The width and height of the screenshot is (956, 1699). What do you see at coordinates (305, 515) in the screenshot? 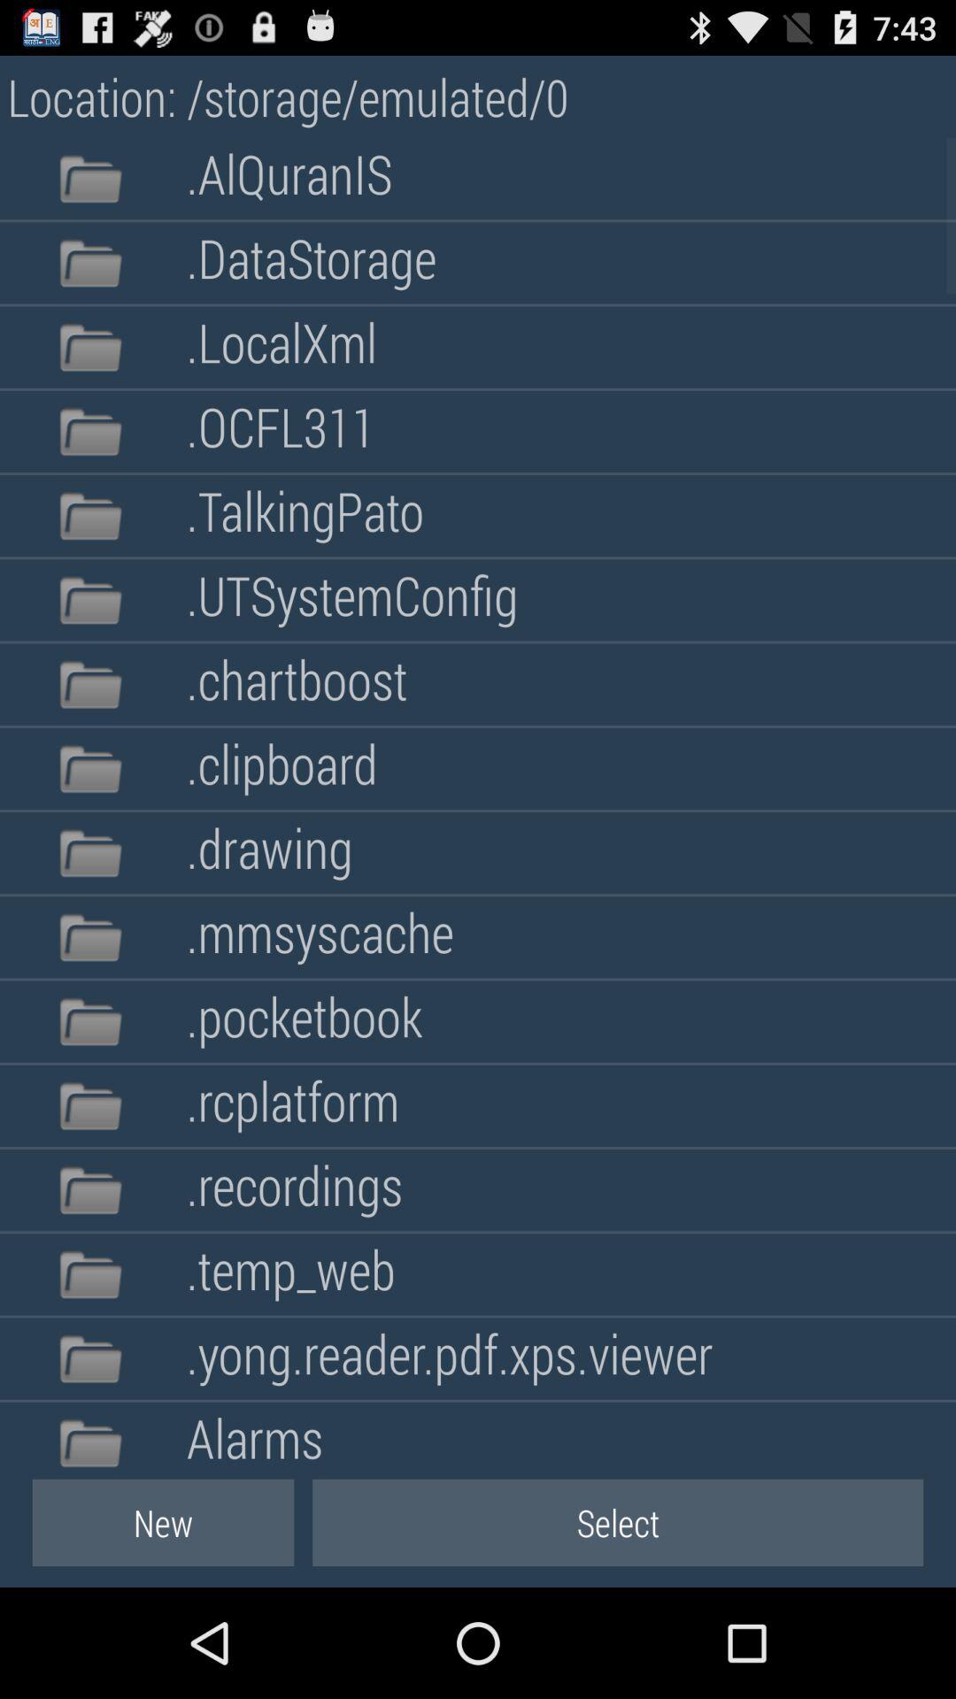
I see `choose the .talkingpato app` at bounding box center [305, 515].